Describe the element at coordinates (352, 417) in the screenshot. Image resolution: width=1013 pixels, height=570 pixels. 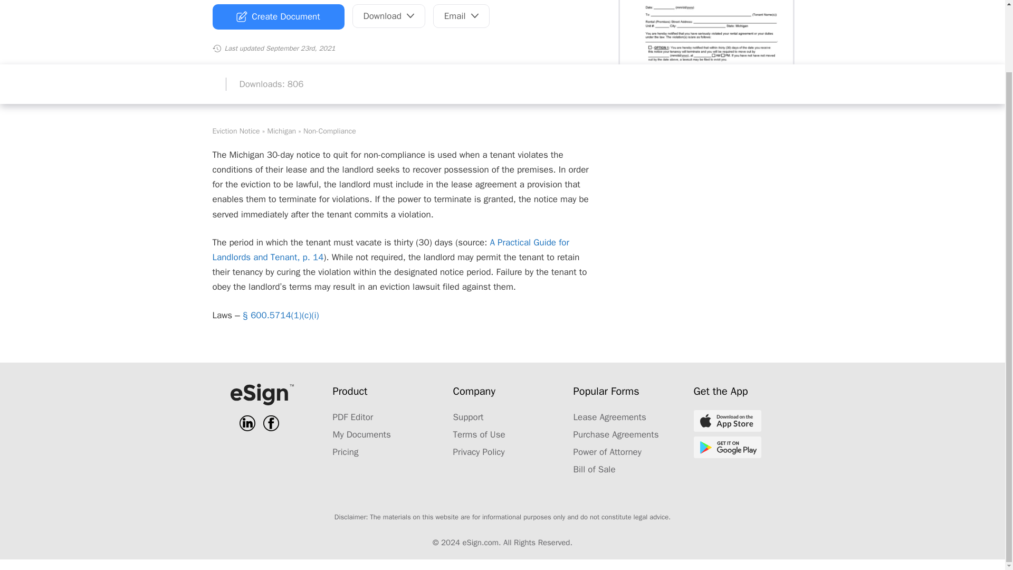
I see `PDF Editor` at that location.